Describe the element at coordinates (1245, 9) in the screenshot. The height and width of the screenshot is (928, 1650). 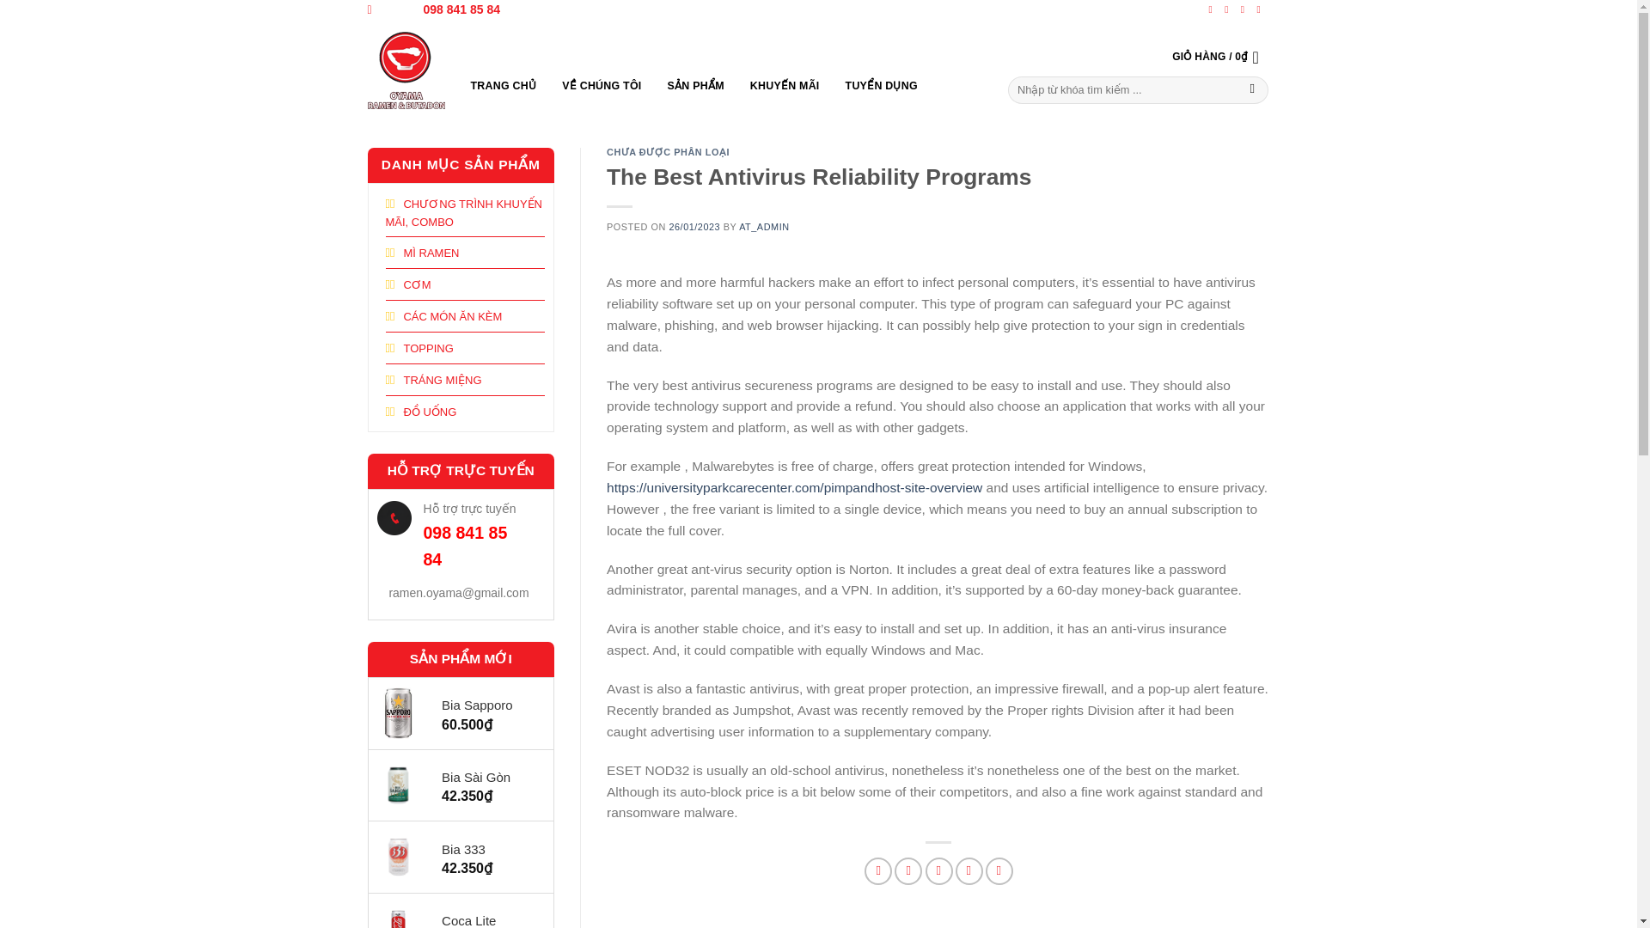
I see `Follow on Twitter` at that location.